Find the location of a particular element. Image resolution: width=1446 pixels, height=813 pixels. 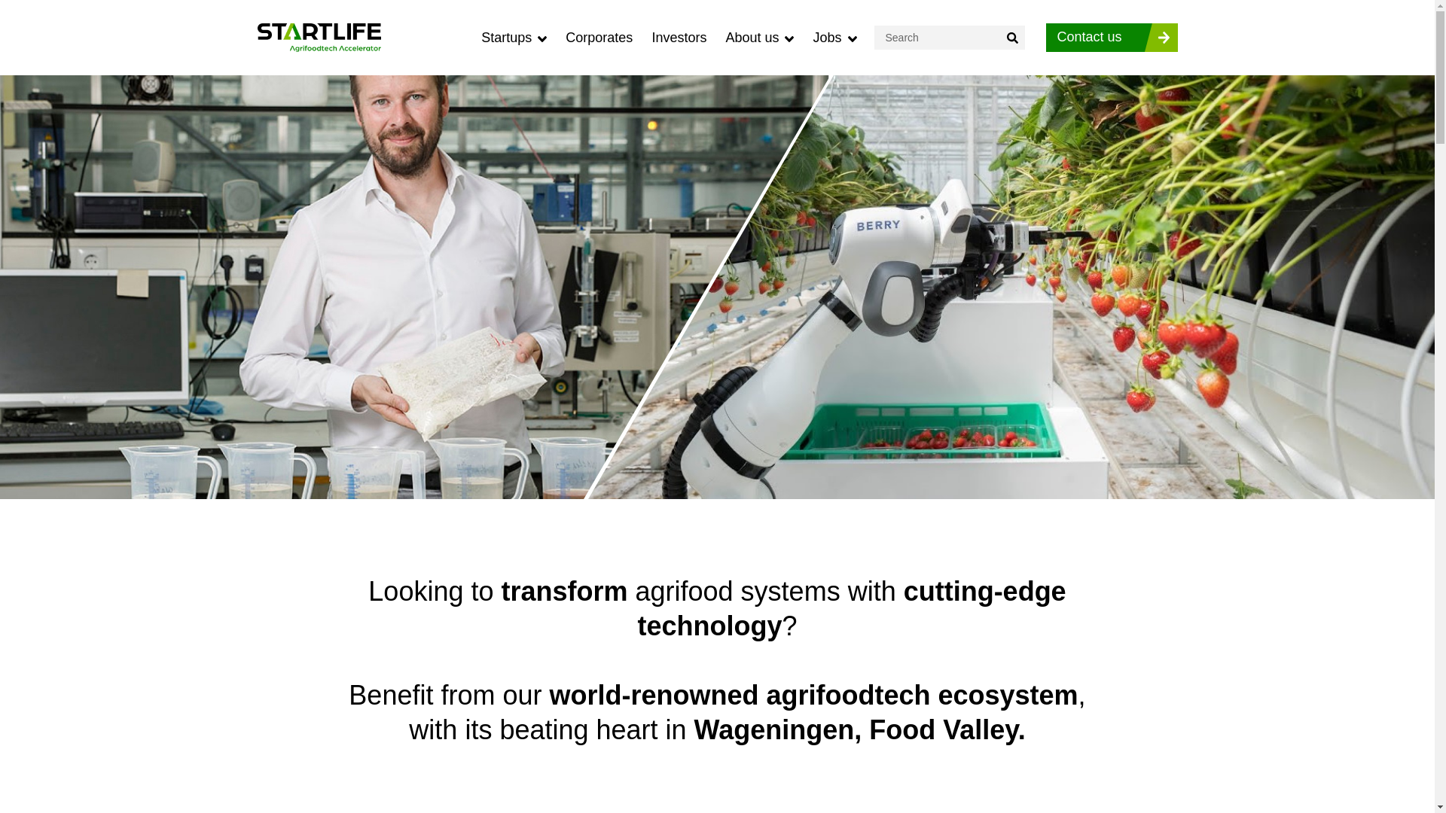

Jobs is located at coordinates (834, 37).